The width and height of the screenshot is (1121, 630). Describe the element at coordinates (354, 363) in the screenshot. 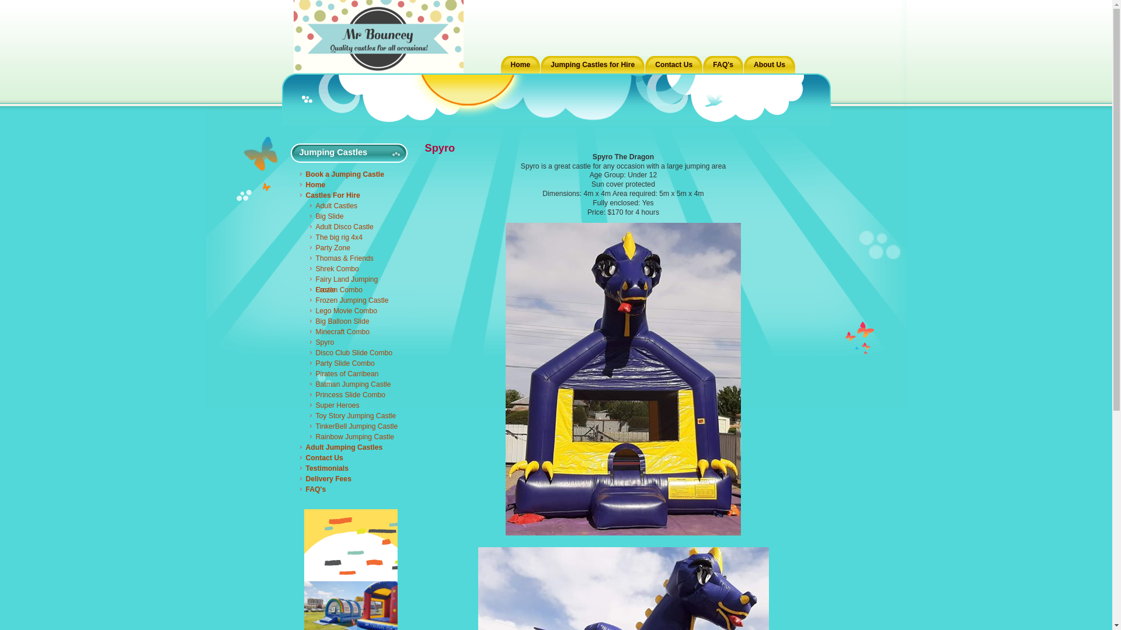

I see `Party Slide Combo` at that location.